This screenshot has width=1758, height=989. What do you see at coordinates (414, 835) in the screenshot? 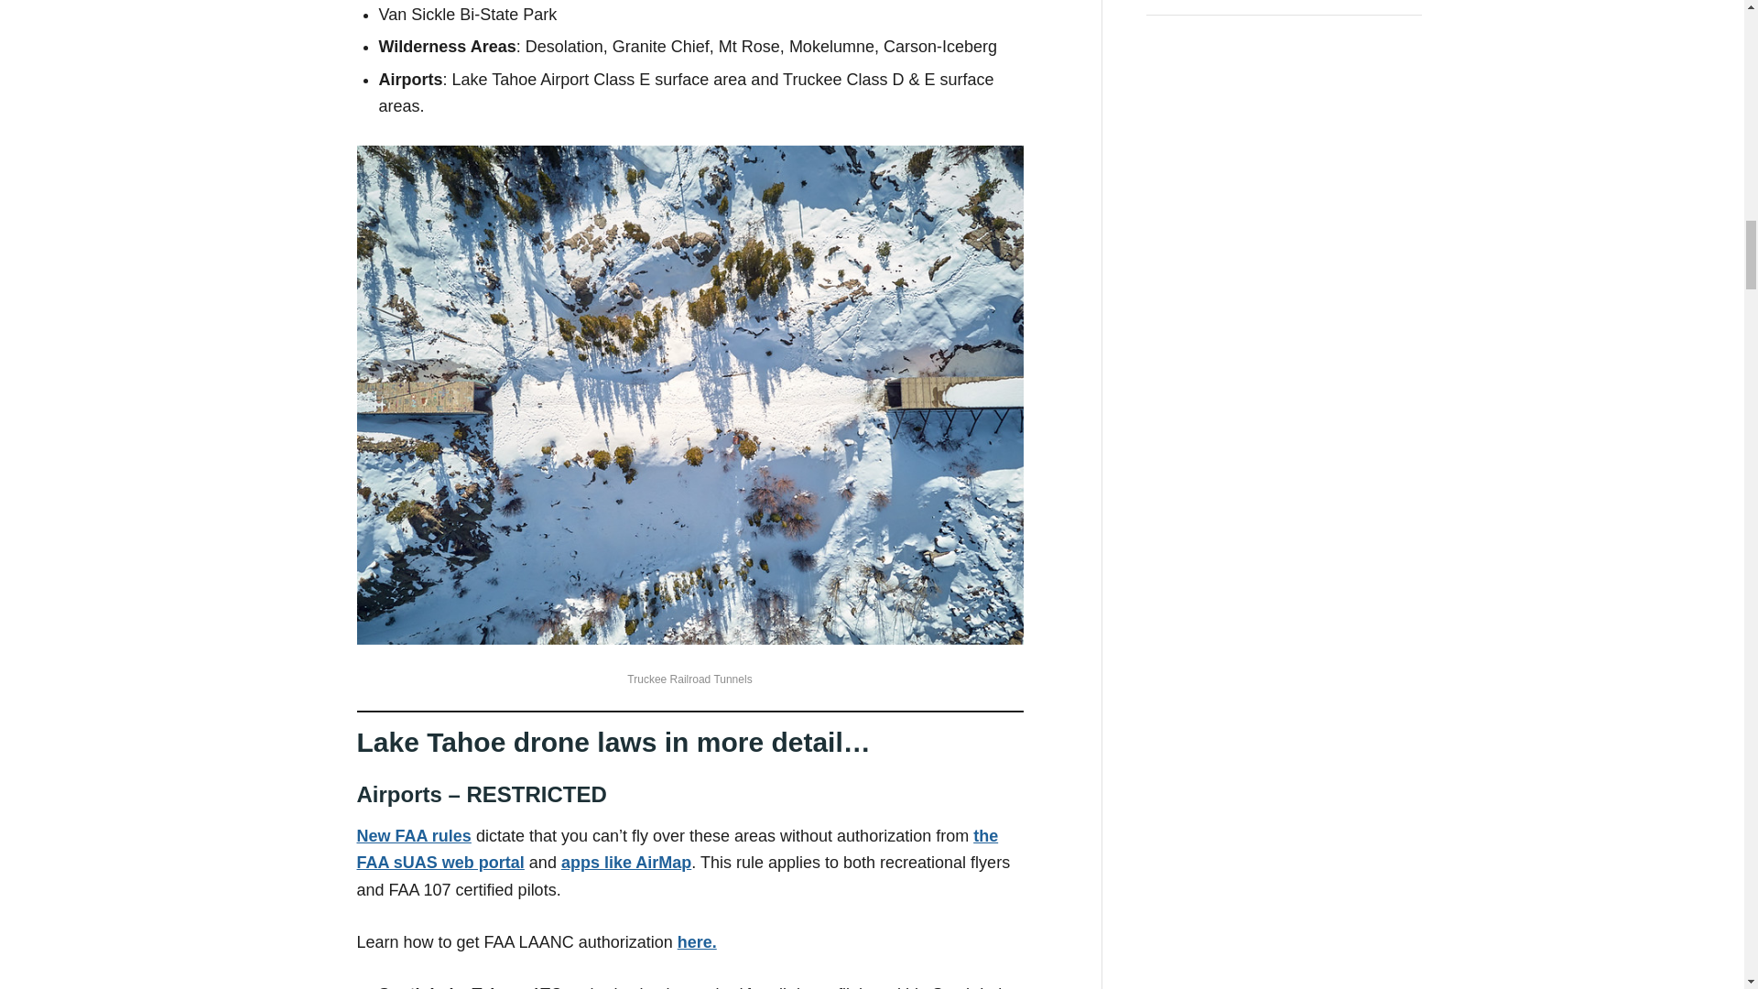
I see `New FAA rules` at bounding box center [414, 835].